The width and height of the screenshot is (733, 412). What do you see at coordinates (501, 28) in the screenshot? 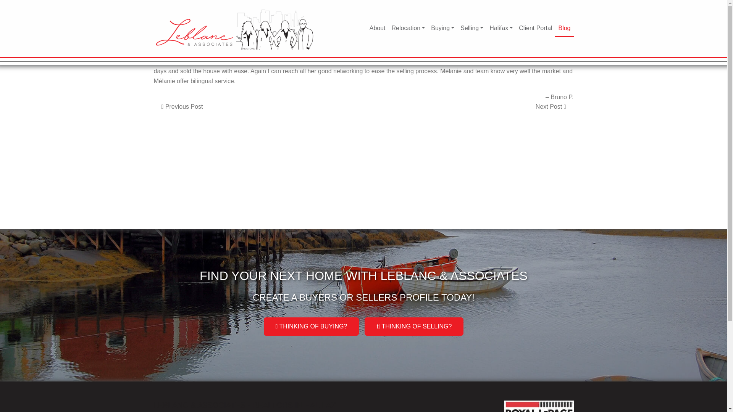
I see `Halifax` at bounding box center [501, 28].